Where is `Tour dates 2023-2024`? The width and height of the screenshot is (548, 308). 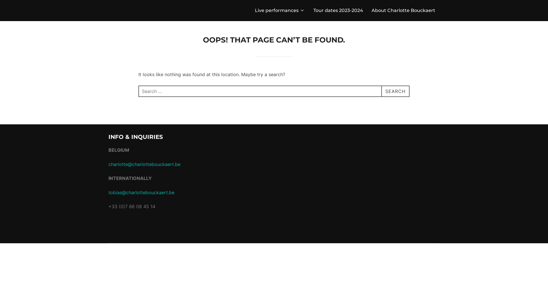 Tour dates 2023-2024 is located at coordinates (338, 11).